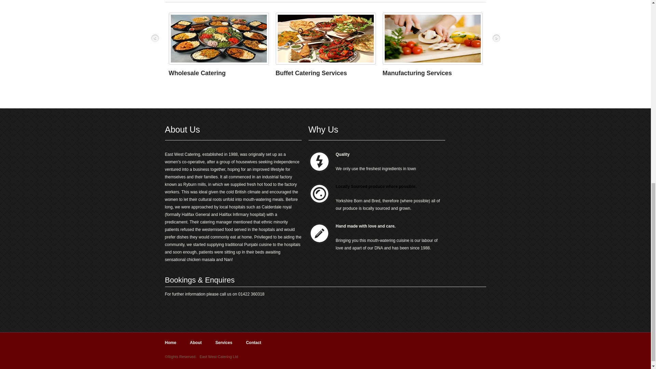 This screenshot has height=369, width=656. Describe the element at coordinates (196, 342) in the screenshot. I see `About` at that location.